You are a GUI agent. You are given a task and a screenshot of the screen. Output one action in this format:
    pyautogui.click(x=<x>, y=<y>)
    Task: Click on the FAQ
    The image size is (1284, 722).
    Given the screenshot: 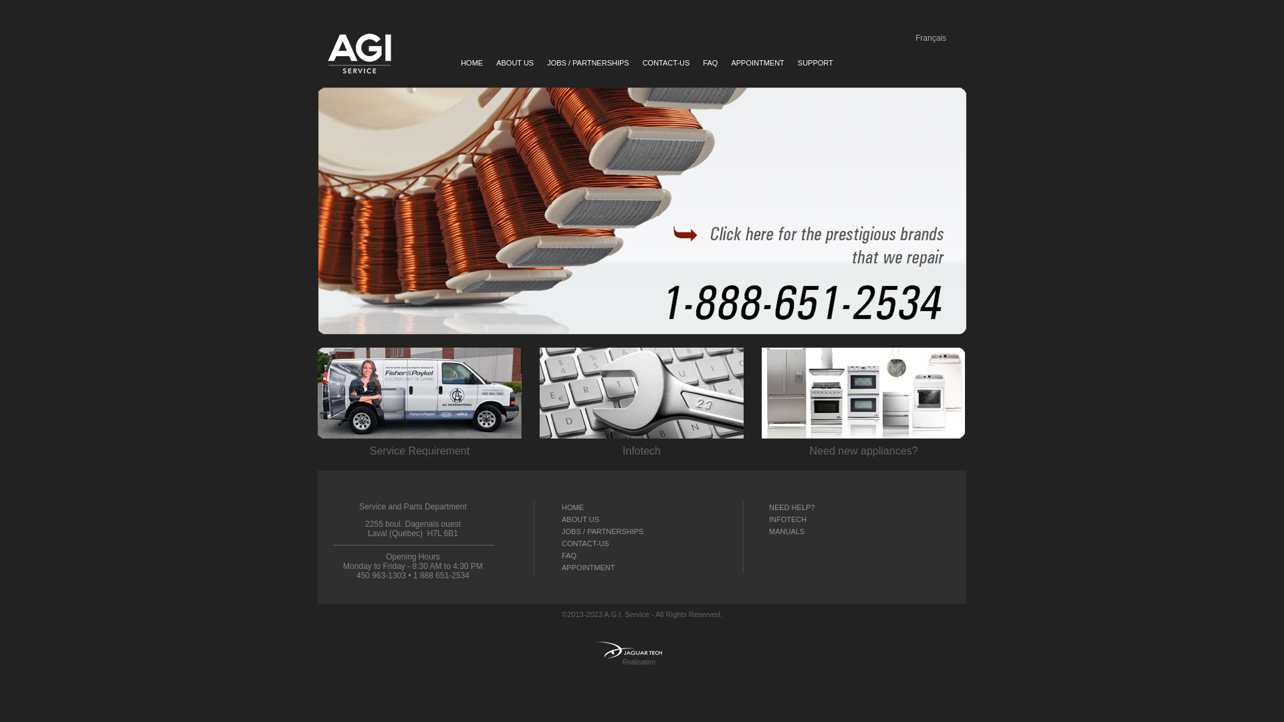 What is the action you would take?
    pyautogui.click(x=569, y=556)
    